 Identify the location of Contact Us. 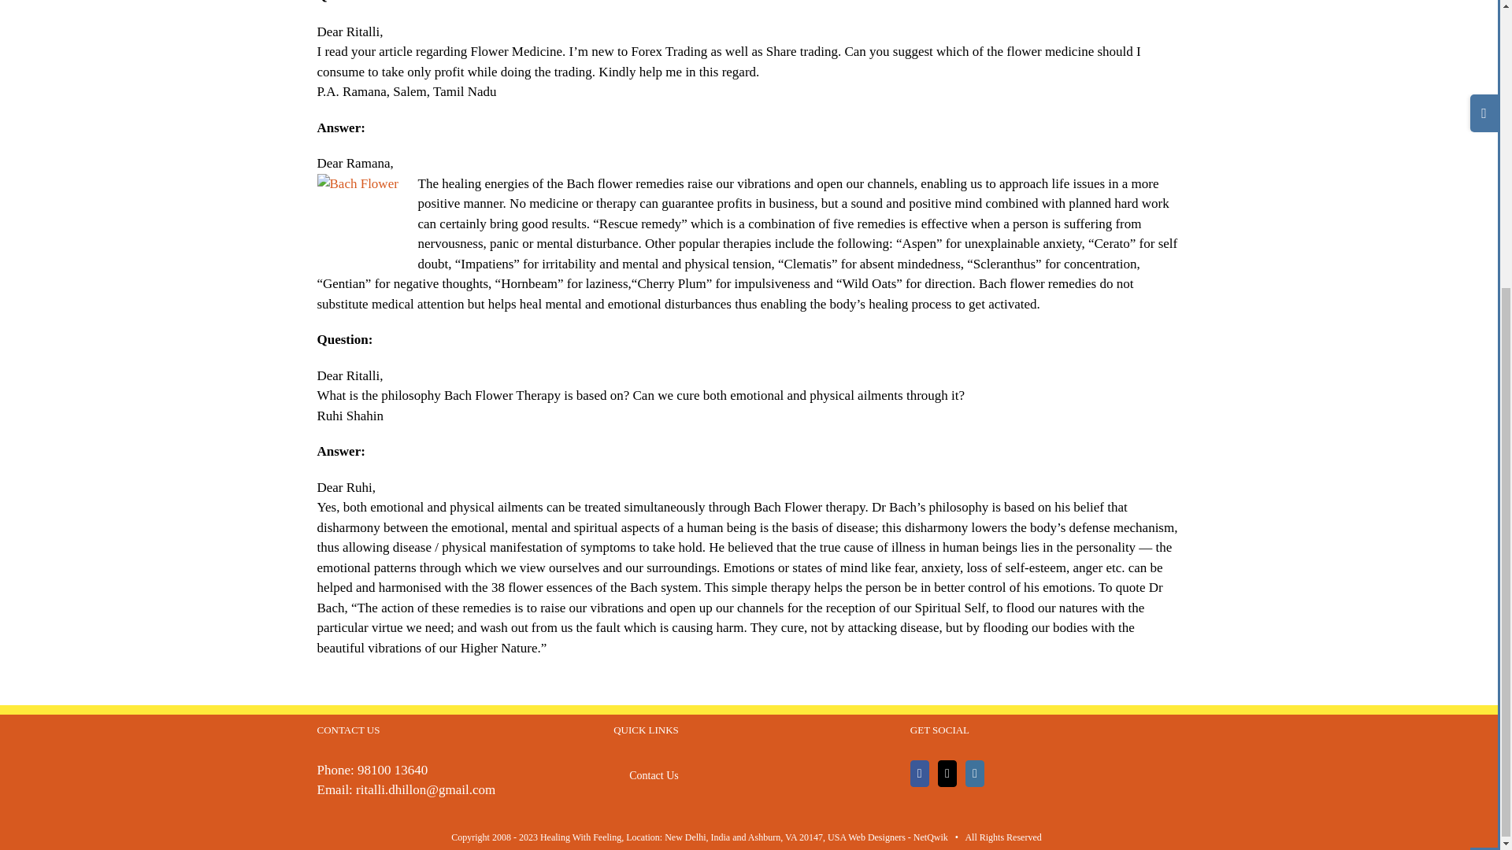
(750, 776).